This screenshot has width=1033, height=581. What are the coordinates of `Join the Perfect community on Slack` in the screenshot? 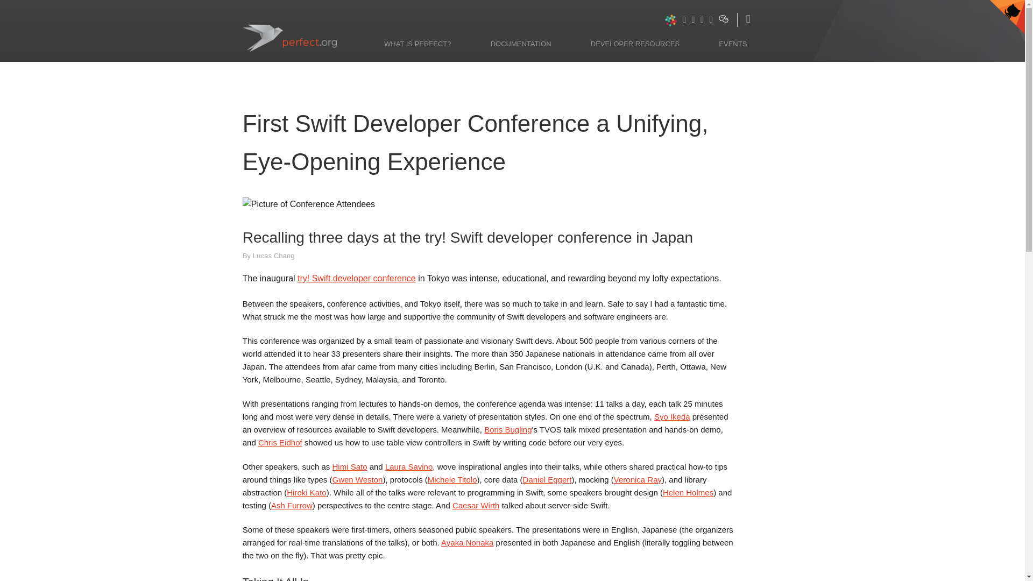 It's located at (670, 19).